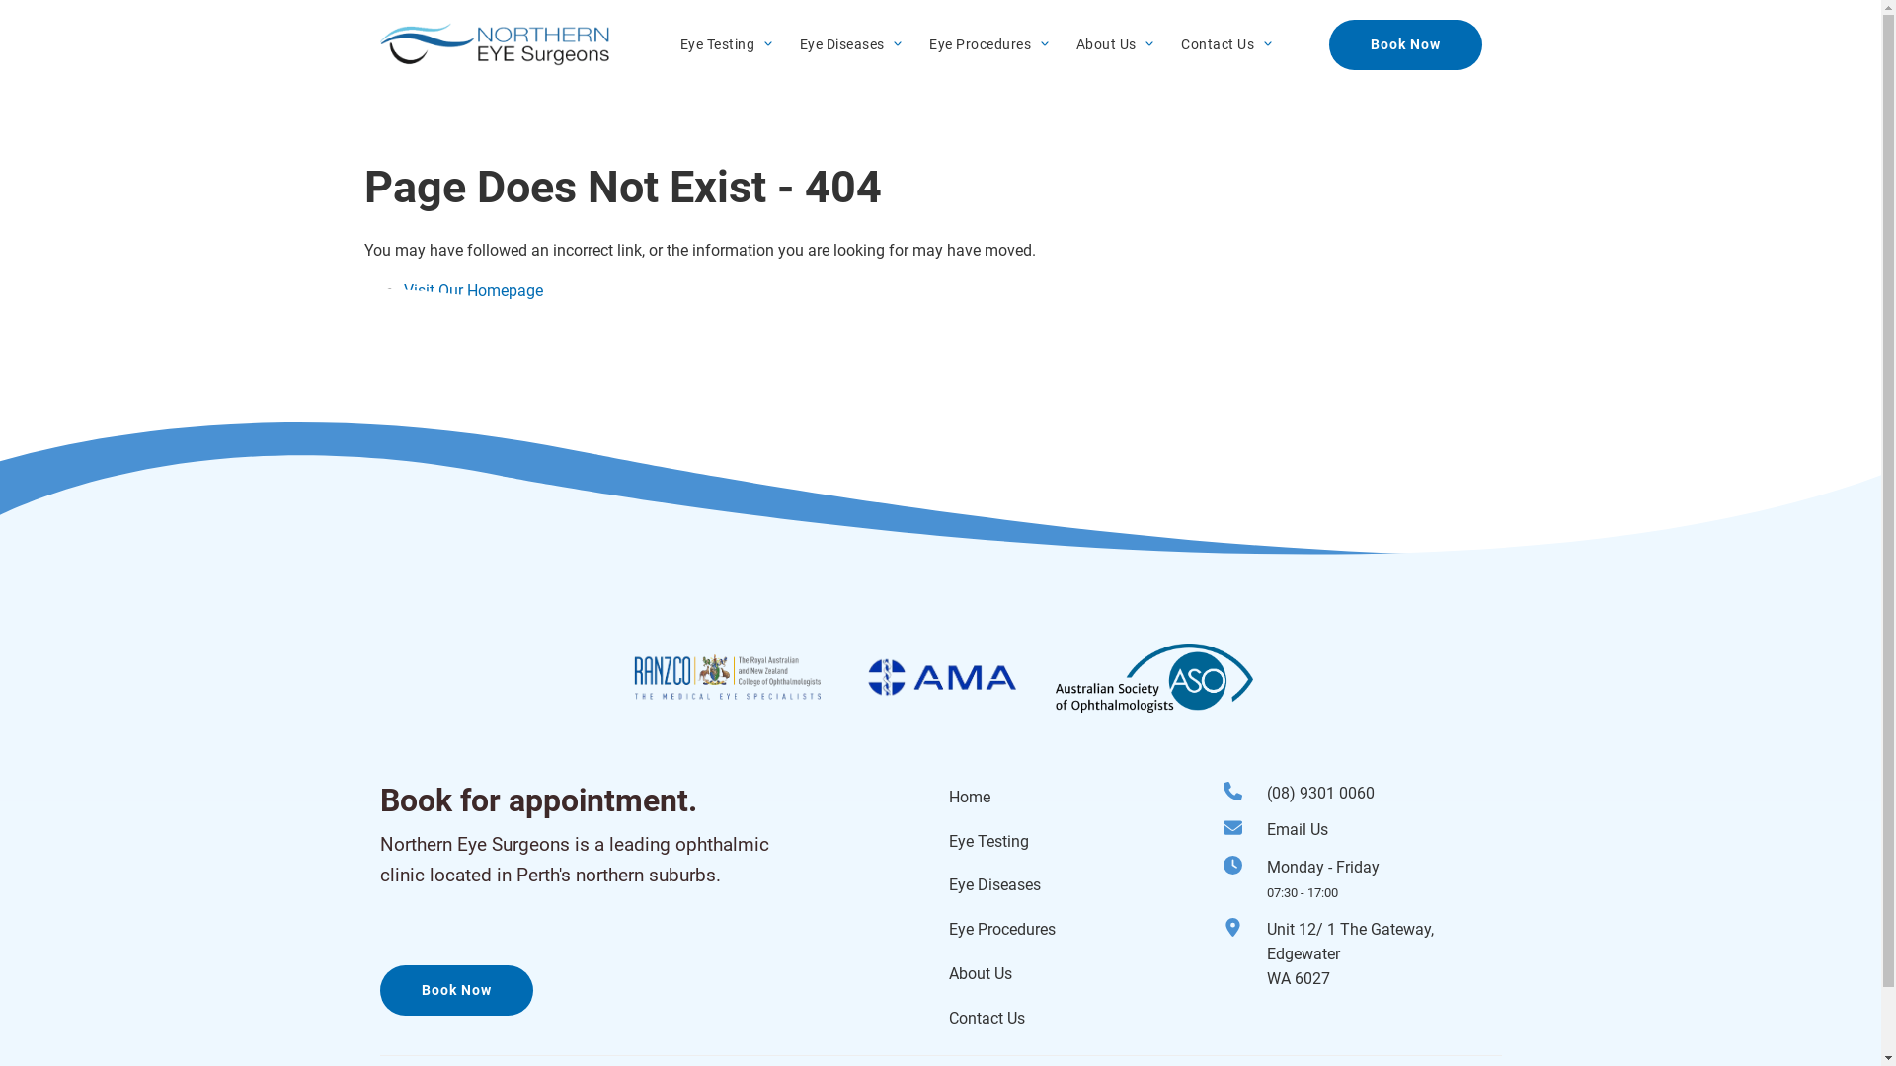 This screenshot has width=1896, height=1066. Describe the element at coordinates (715, 45) in the screenshot. I see `Eye Testing` at that location.